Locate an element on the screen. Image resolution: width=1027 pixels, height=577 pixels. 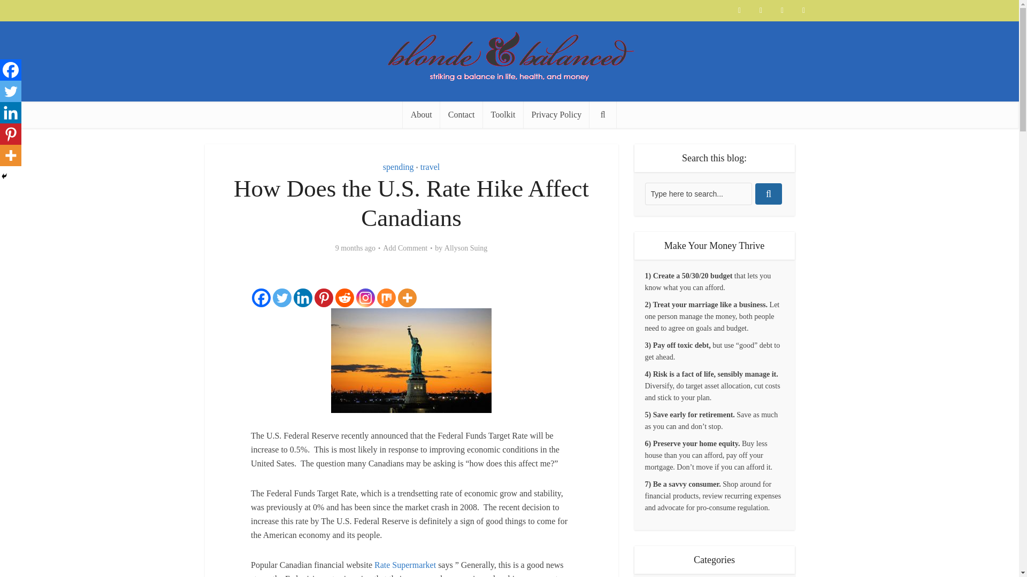
travel is located at coordinates (430, 167).